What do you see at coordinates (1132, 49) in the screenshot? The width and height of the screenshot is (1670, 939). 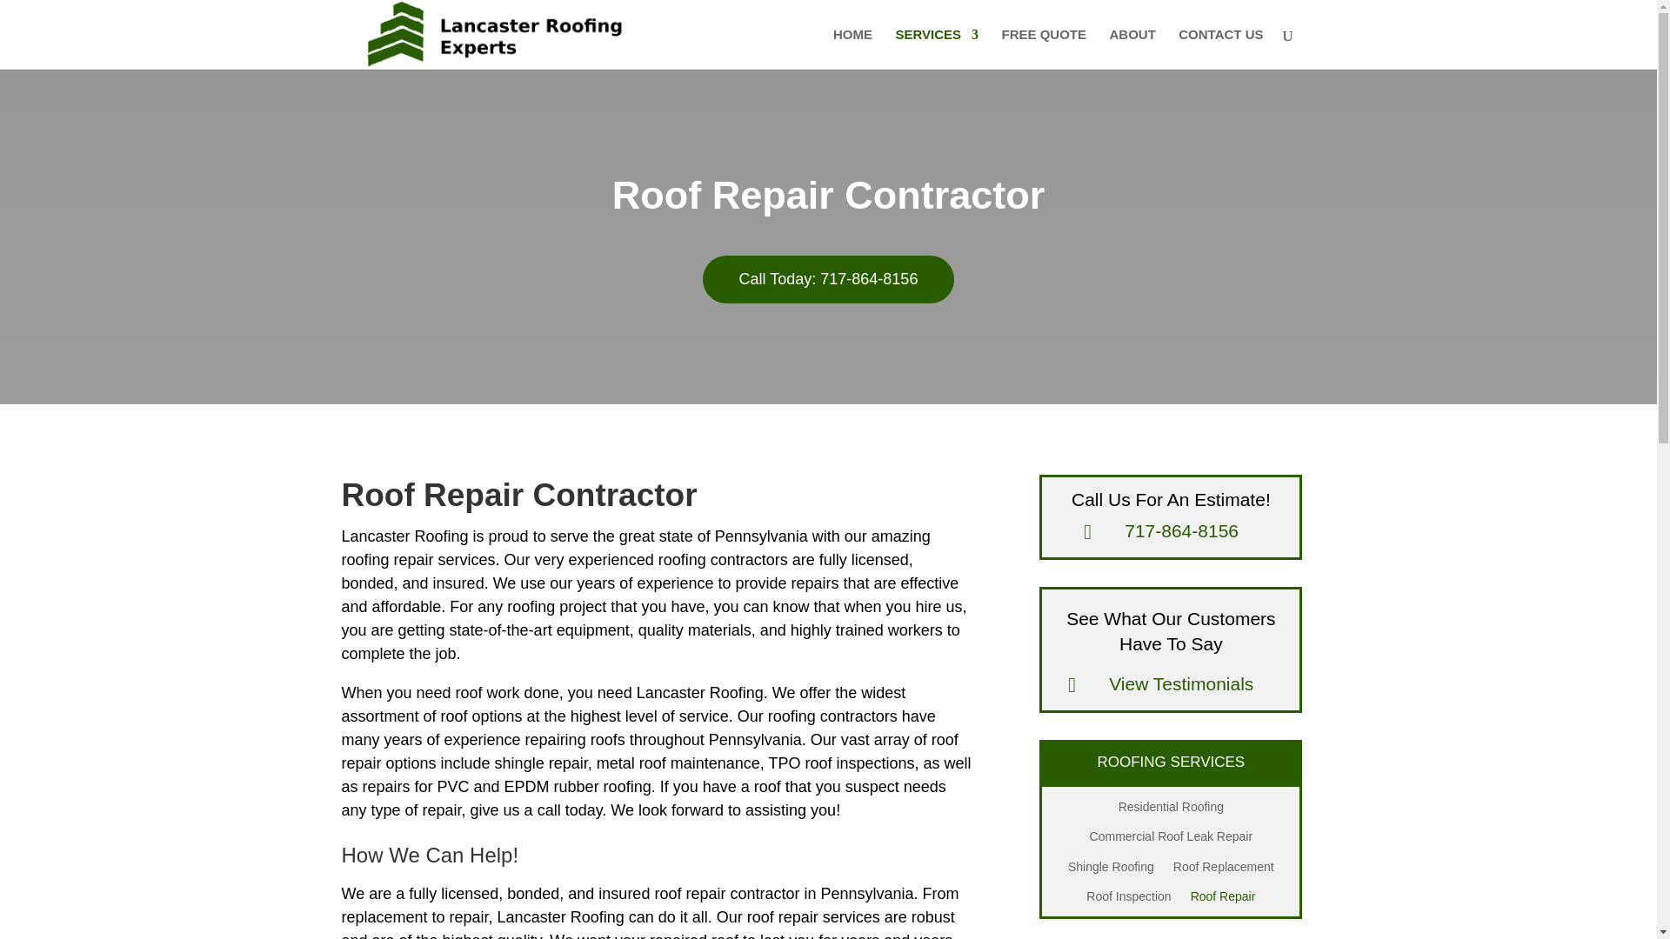 I see `ABOUT` at bounding box center [1132, 49].